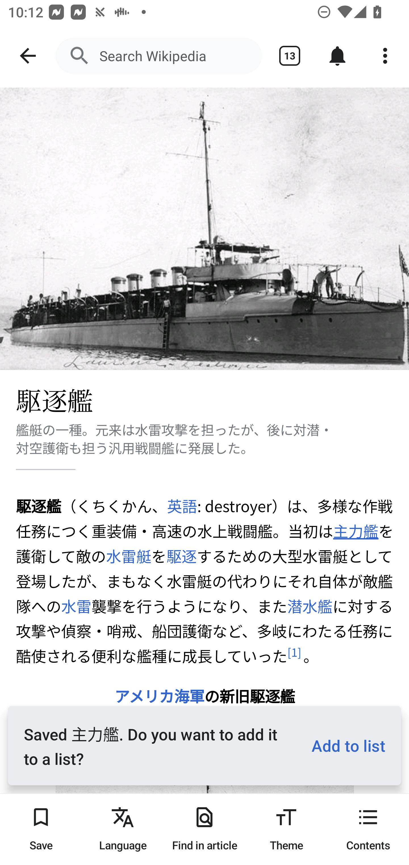  I want to click on More options, so click(385, 56).